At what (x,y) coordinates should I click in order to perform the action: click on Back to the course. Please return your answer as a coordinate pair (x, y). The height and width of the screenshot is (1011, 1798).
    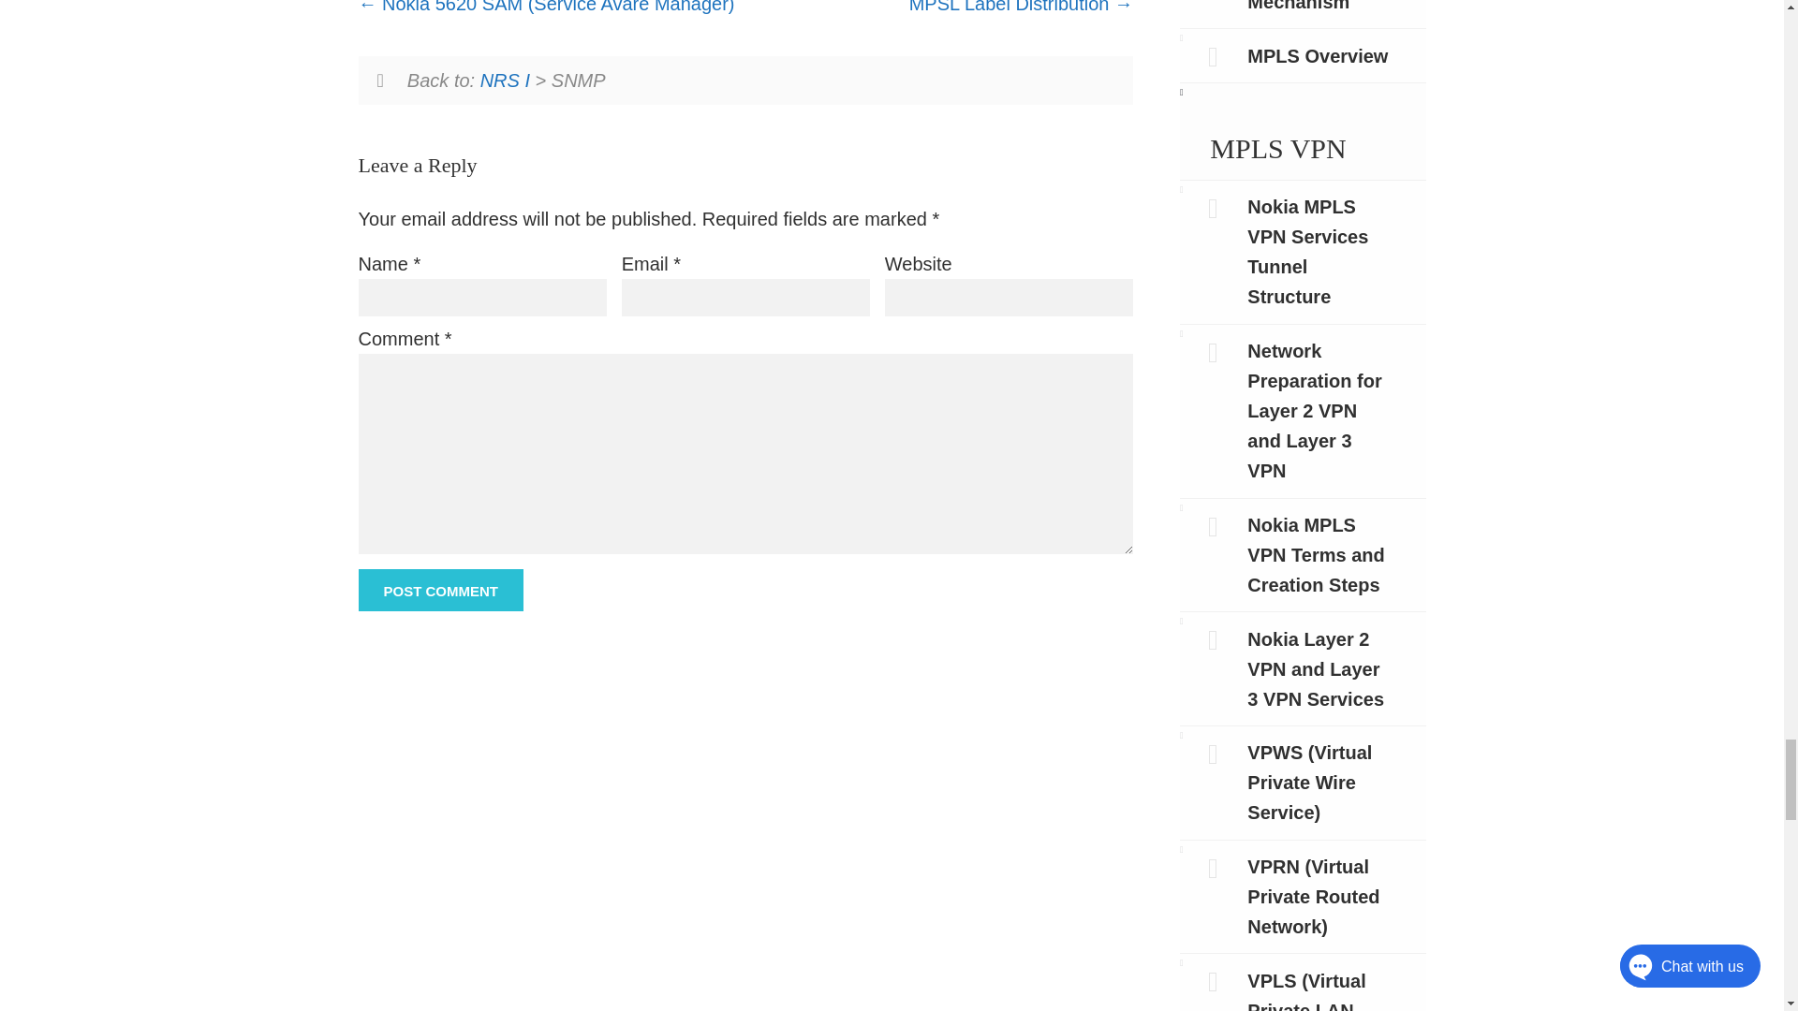
    Looking at the image, I should click on (505, 81).